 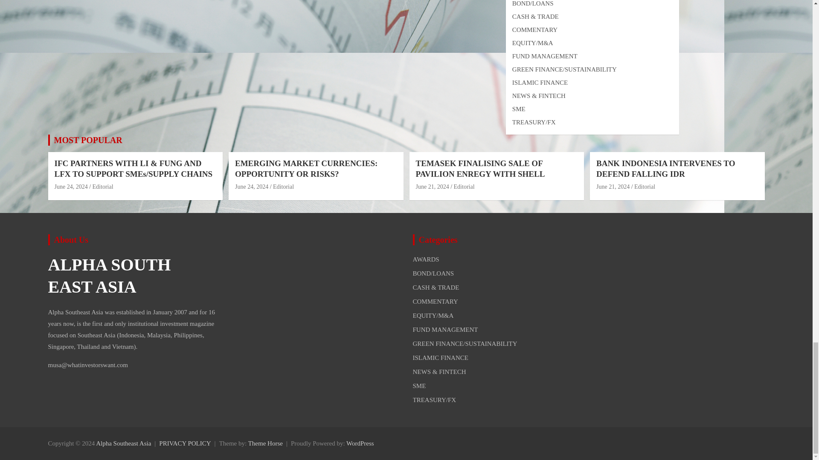 What do you see at coordinates (360, 443) in the screenshot?
I see `WordPress` at bounding box center [360, 443].